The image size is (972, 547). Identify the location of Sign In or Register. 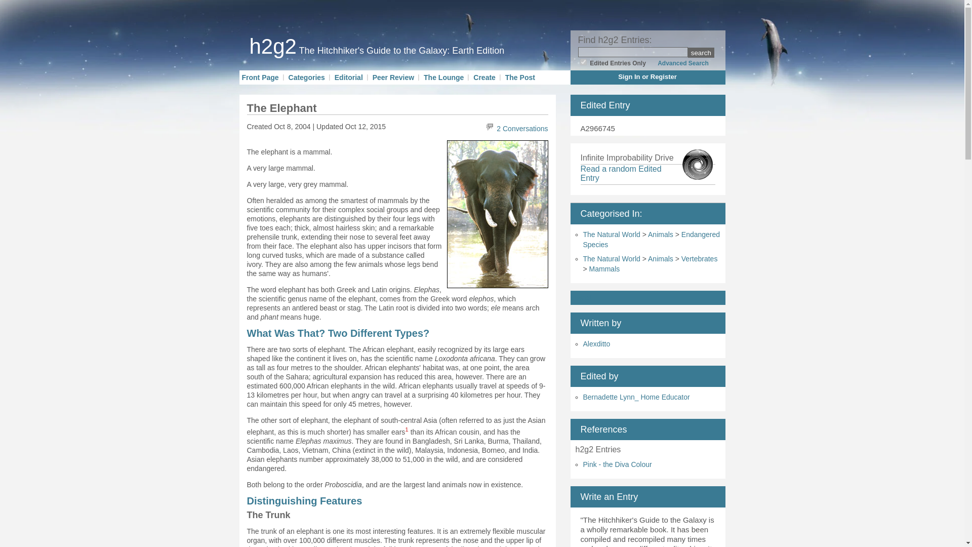
(647, 76).